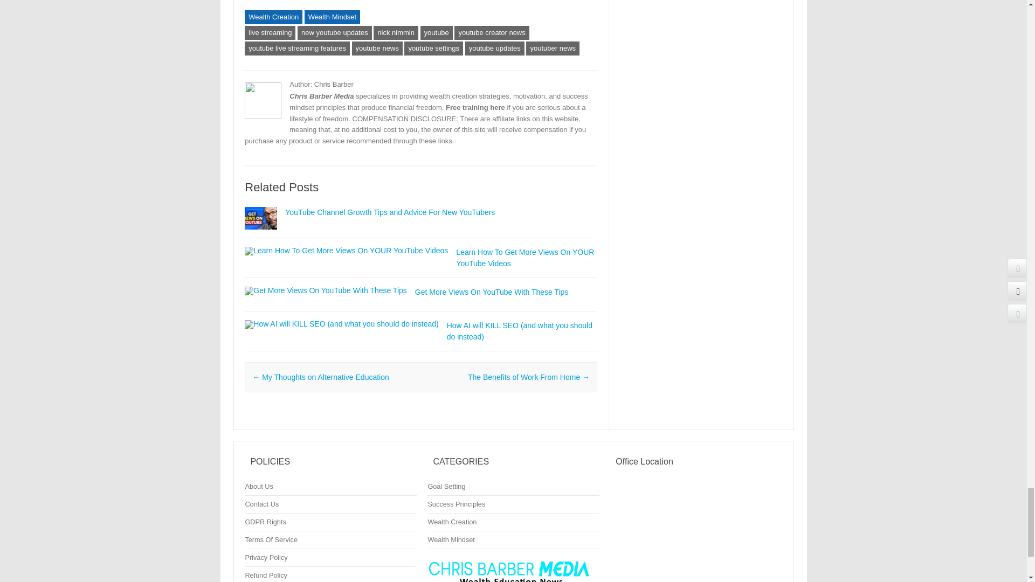 Image resolution: width=1035 pixels, height=582 pixels. I want to click on Wealth Mindset, so click(332, 17).